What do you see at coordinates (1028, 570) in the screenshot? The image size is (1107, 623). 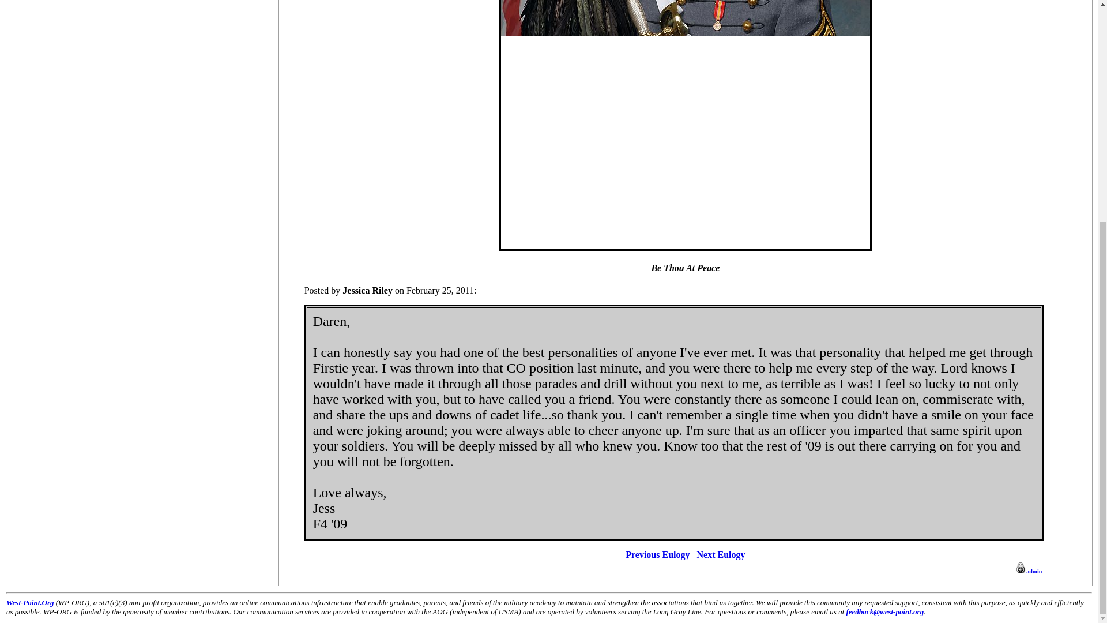 I see `admin` at bounding box center [1028, 570].